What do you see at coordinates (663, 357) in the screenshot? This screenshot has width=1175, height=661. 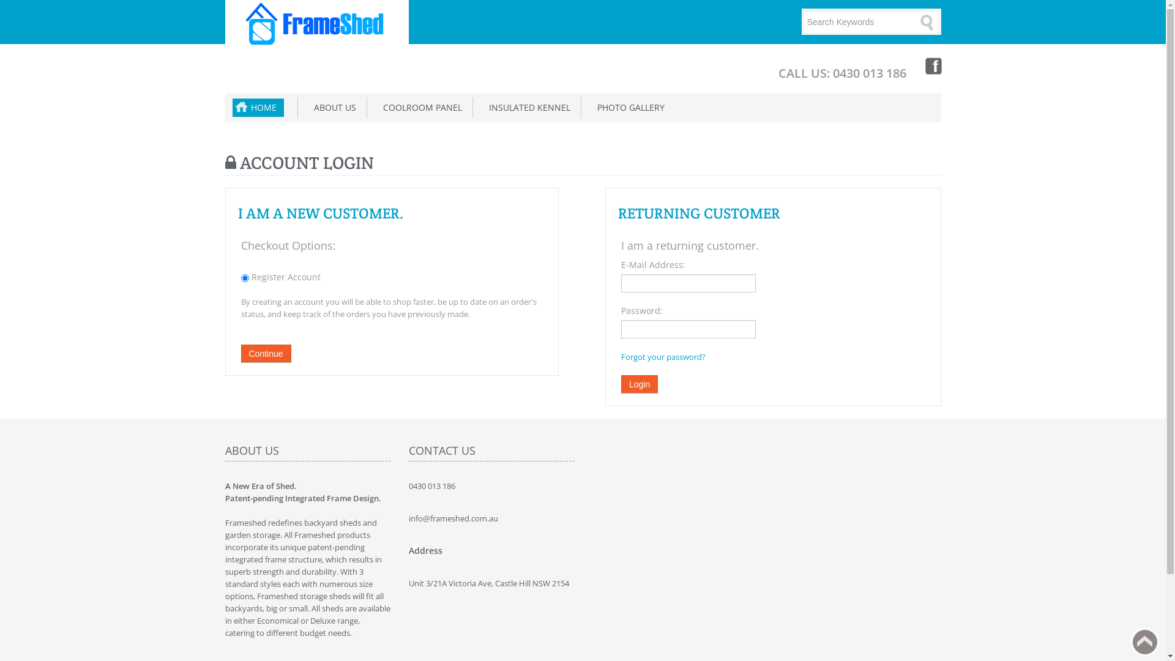 I see `Forgot your password?` at bounding box center [663, 357].